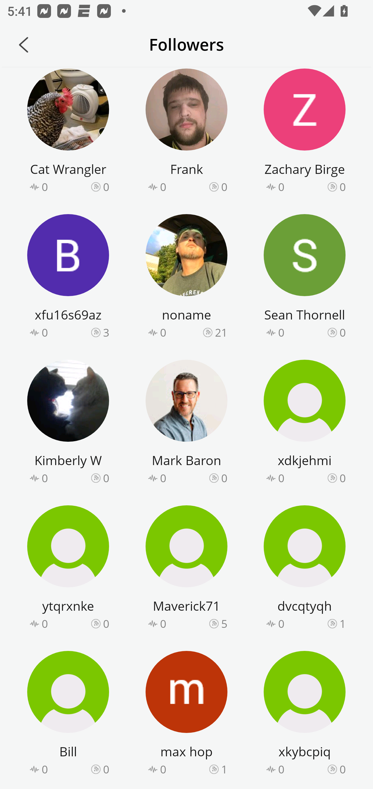 The image size is (373, 789). Describe the element at coordinates (68, 569) in the screenshot. I see `ytqrxnke 0 0` at that location.